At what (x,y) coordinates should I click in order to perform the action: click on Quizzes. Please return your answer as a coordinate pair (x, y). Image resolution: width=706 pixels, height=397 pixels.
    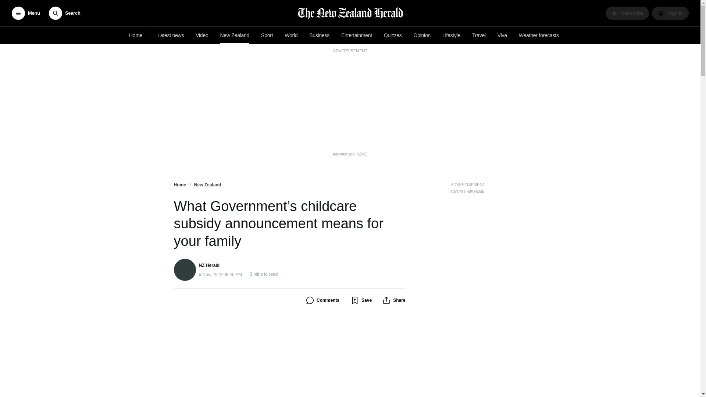
    Looking at the image, I should click on (267, 35).